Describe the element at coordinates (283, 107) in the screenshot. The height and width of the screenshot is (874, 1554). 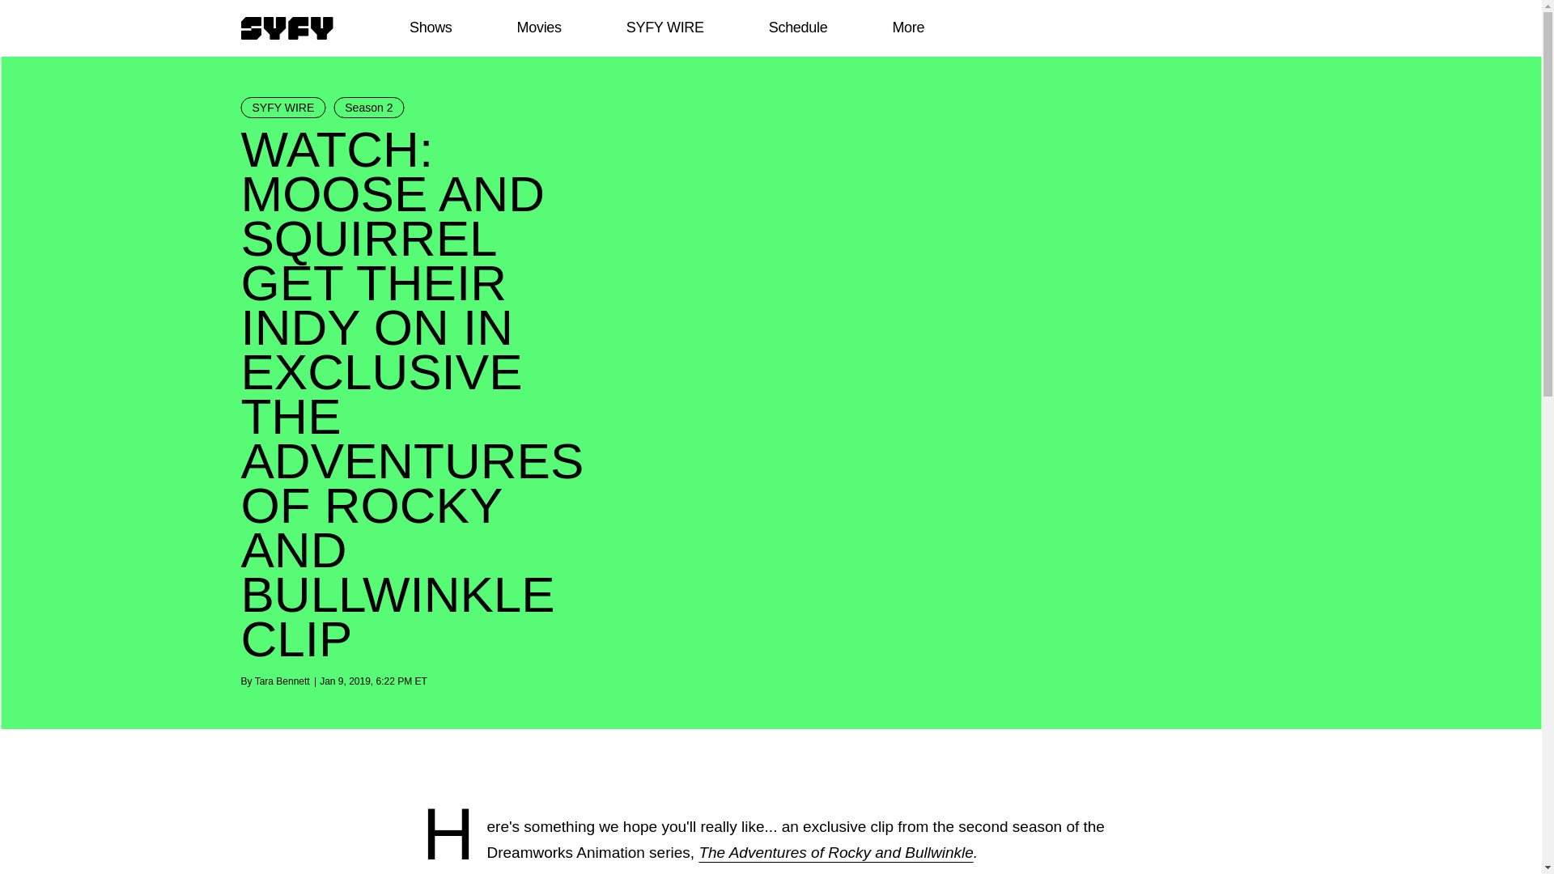
I see `SYFY WIRE` at that location.